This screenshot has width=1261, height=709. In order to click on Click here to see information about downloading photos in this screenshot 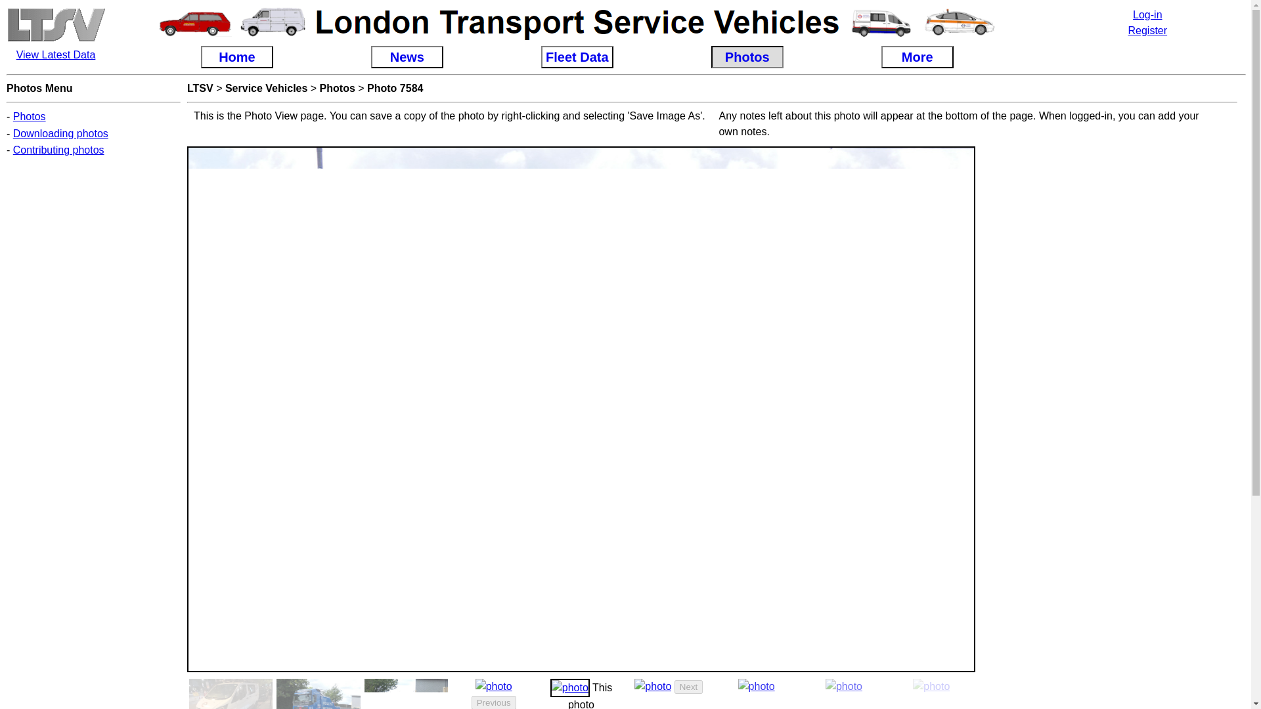, I will do `click(60, 133)`.